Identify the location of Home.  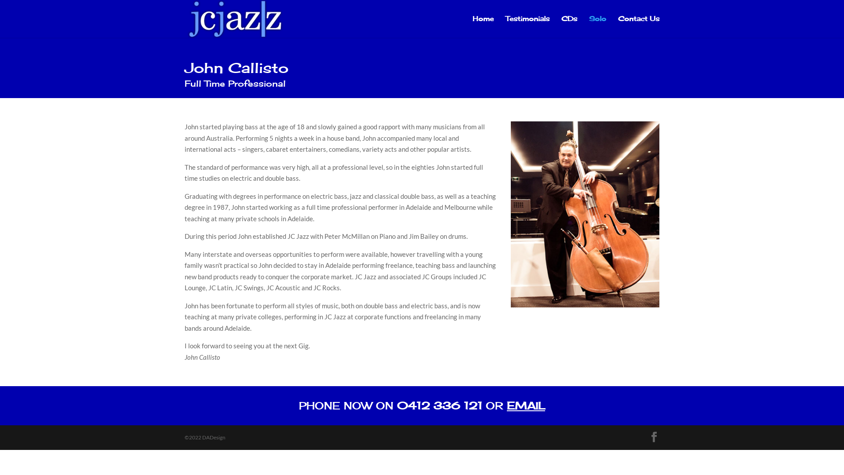
(483, 27).